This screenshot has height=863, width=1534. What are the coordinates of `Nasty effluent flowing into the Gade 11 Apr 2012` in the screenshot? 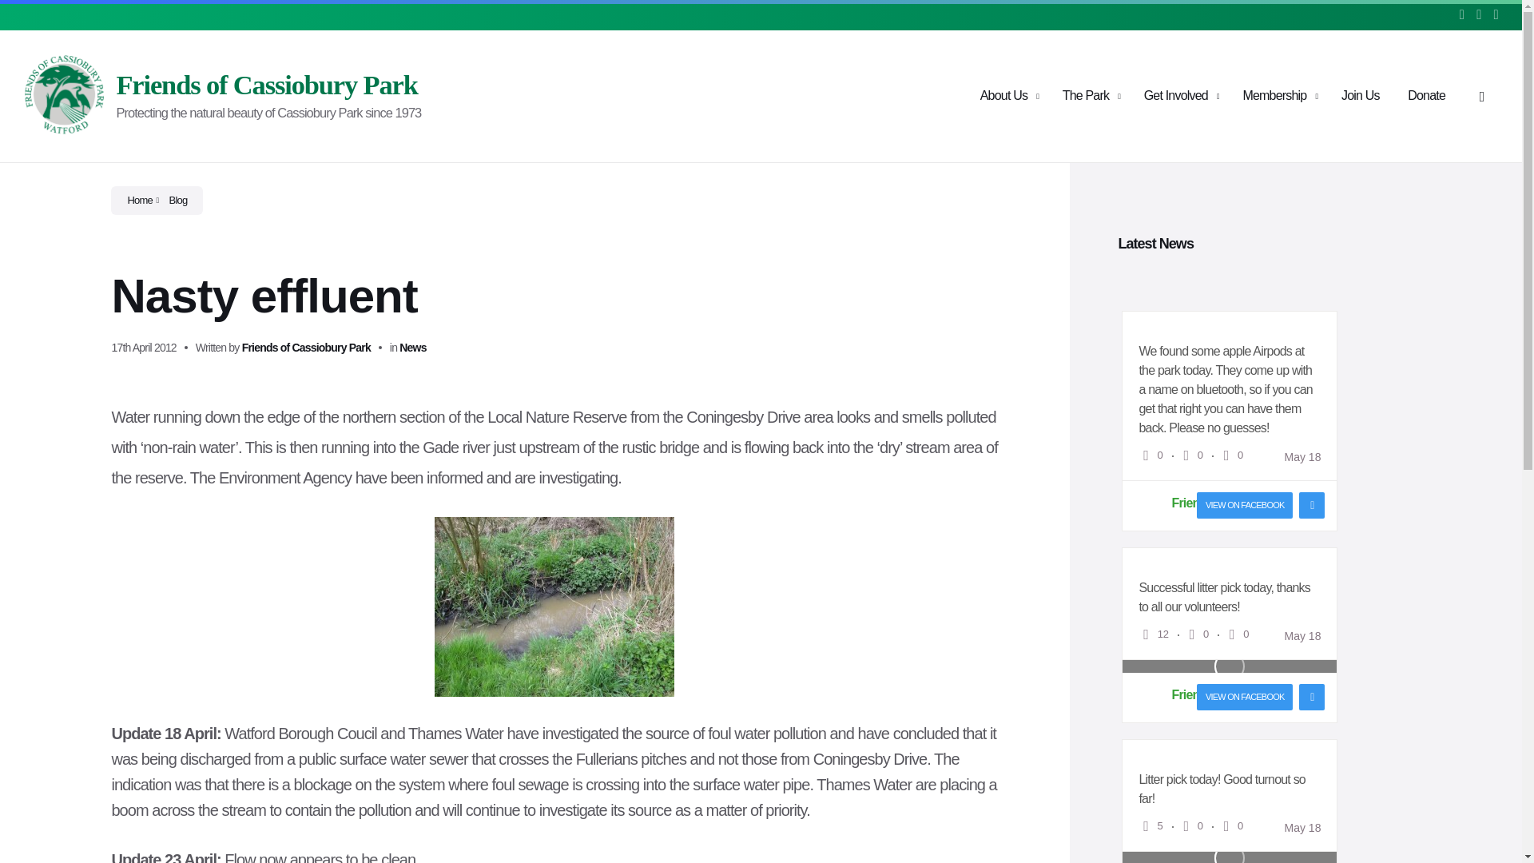 It's located at (554, 606).